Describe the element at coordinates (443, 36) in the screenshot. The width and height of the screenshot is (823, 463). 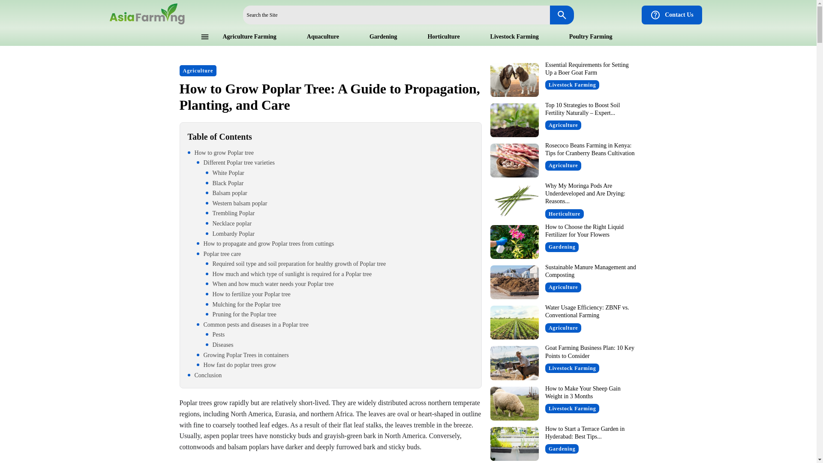
I see `Horticulture` at that location.